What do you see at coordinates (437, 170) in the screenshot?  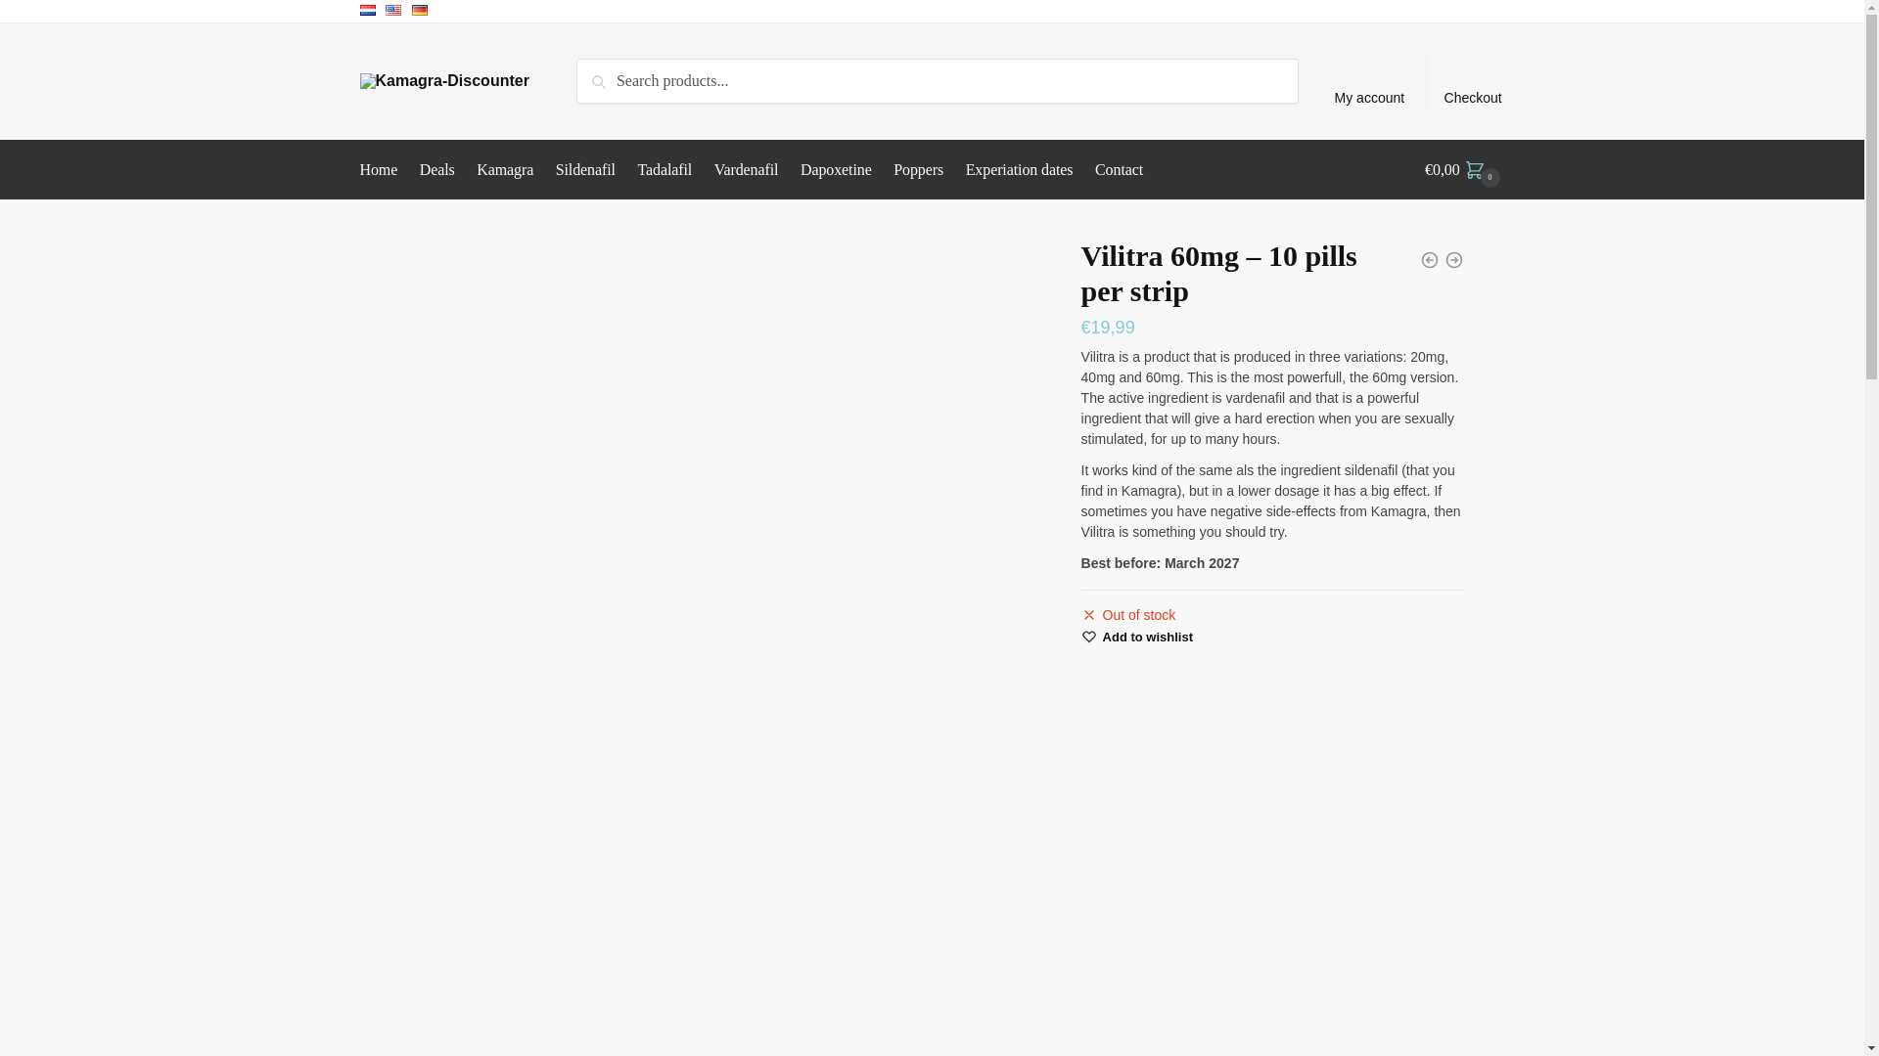 I see `Deals` at bounding box center [437, 170].